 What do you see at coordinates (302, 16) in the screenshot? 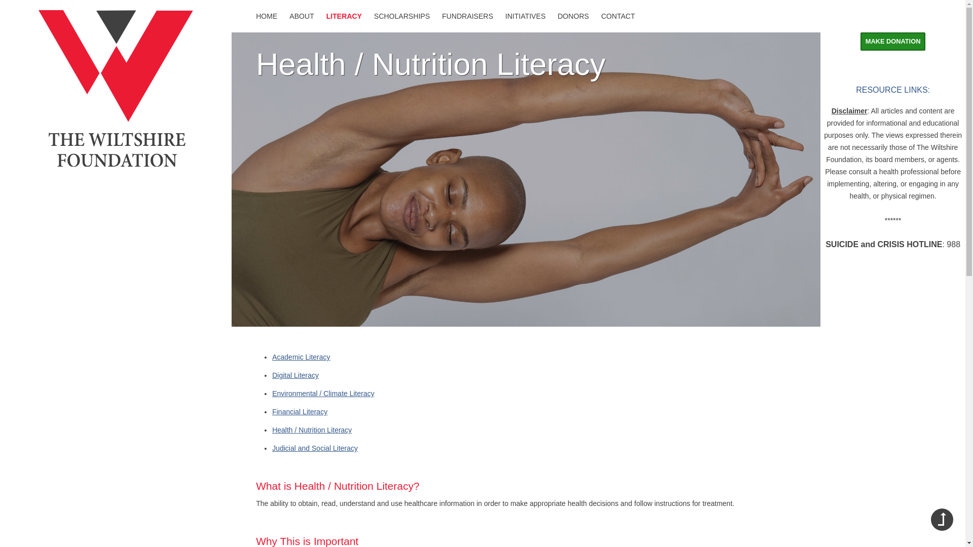
I see `ABOUT` at bounding box center [302, 16].